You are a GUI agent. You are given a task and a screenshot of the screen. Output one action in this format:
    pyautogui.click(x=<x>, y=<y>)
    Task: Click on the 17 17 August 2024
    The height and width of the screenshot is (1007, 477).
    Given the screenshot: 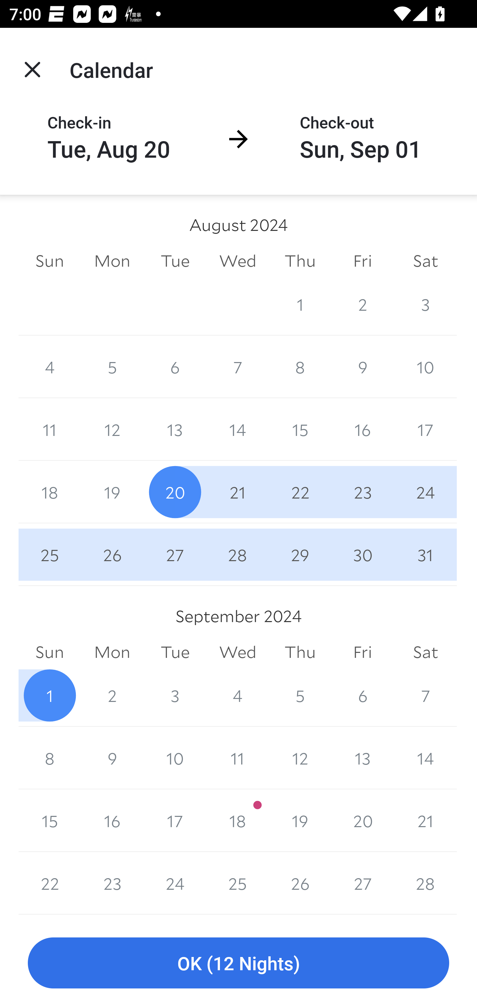 What is the action you would take?
    pyautogui.click(x=425, y=429)
    